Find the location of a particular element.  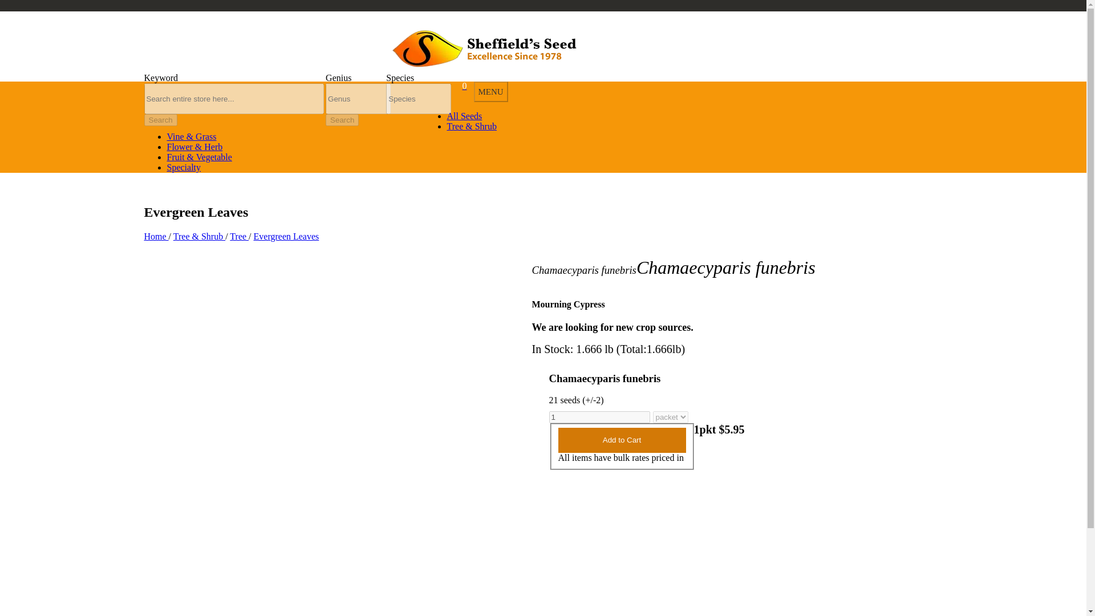

species is located at coordinates (419, 98).